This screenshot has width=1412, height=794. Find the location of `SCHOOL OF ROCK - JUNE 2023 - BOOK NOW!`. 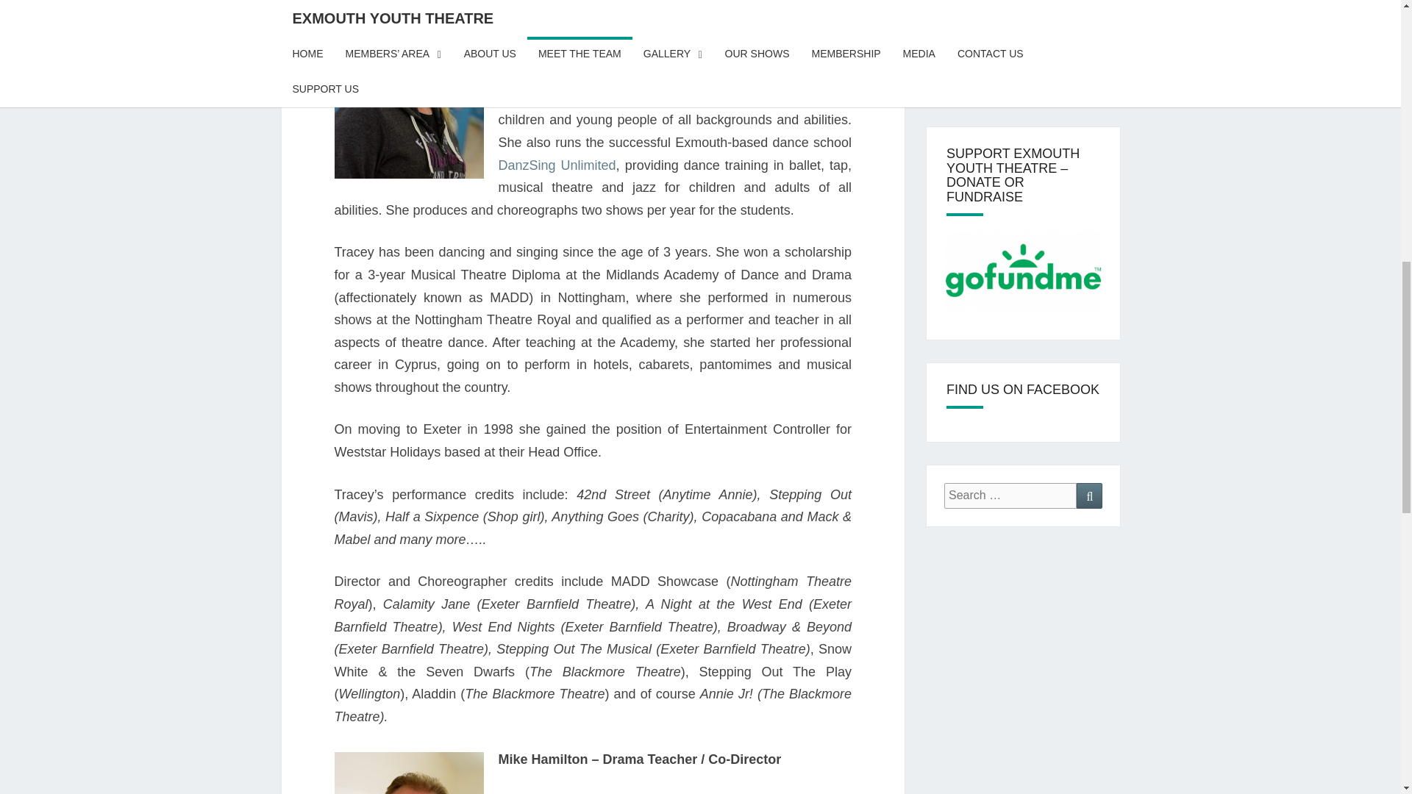

SCHOOL OF ROCK - JUNE 2023 - BOOK NOW! is located at coordinates (1022, 37).